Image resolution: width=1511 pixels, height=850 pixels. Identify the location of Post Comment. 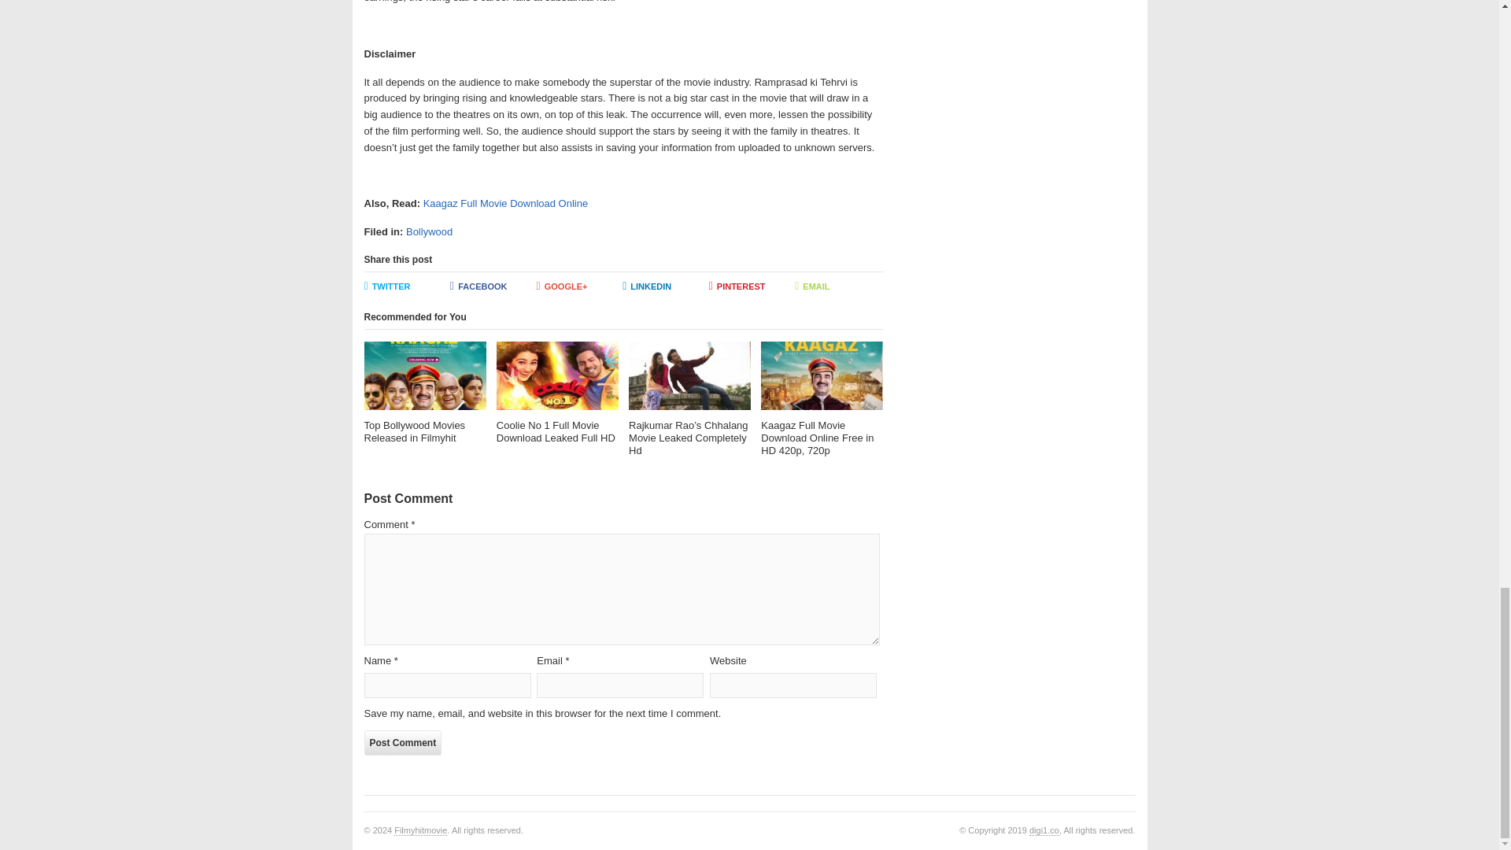
(402, 743).